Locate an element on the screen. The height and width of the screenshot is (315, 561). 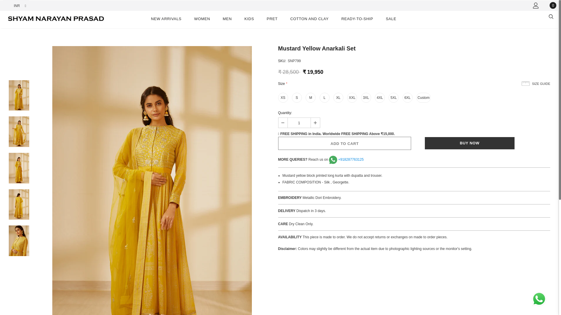
Search Icon is located at coordinates (551, 16).